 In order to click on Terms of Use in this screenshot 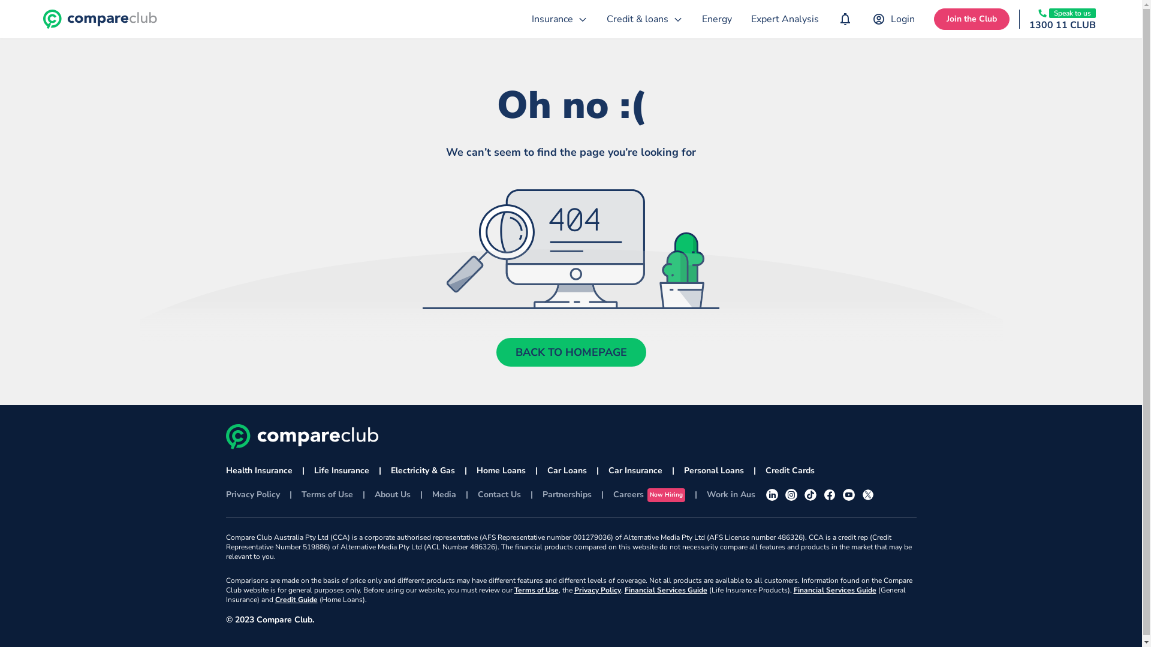, I will do `click(327, 495)`.